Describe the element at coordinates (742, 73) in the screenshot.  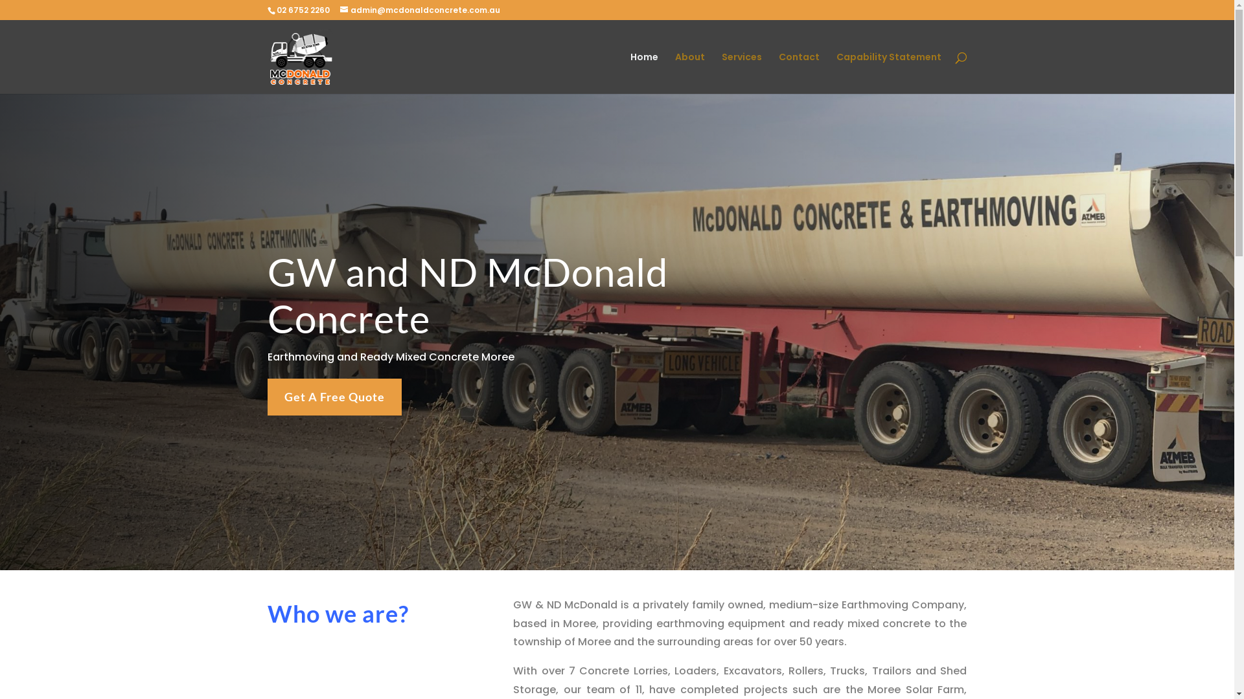
I see `Services` at that location.